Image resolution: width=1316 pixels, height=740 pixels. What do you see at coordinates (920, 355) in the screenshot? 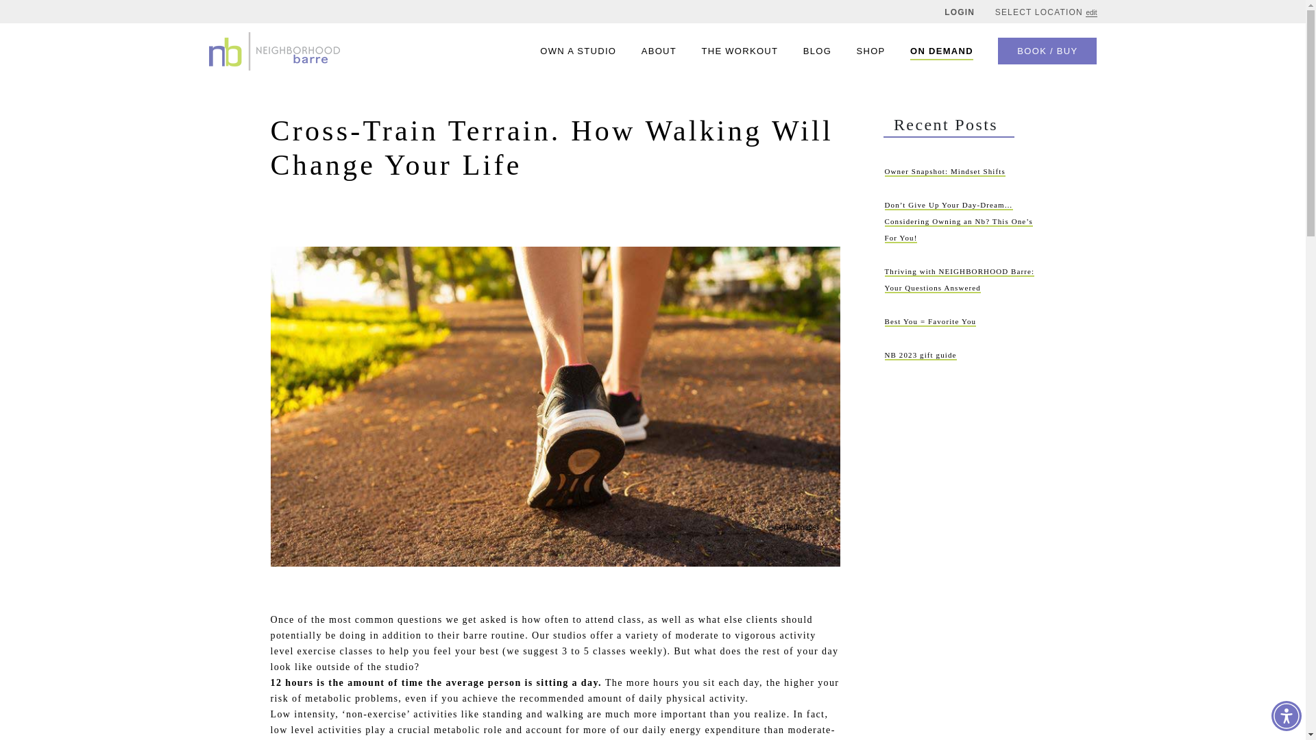
I see `NB 2023 gift guide` at bounding box center [920, 355].